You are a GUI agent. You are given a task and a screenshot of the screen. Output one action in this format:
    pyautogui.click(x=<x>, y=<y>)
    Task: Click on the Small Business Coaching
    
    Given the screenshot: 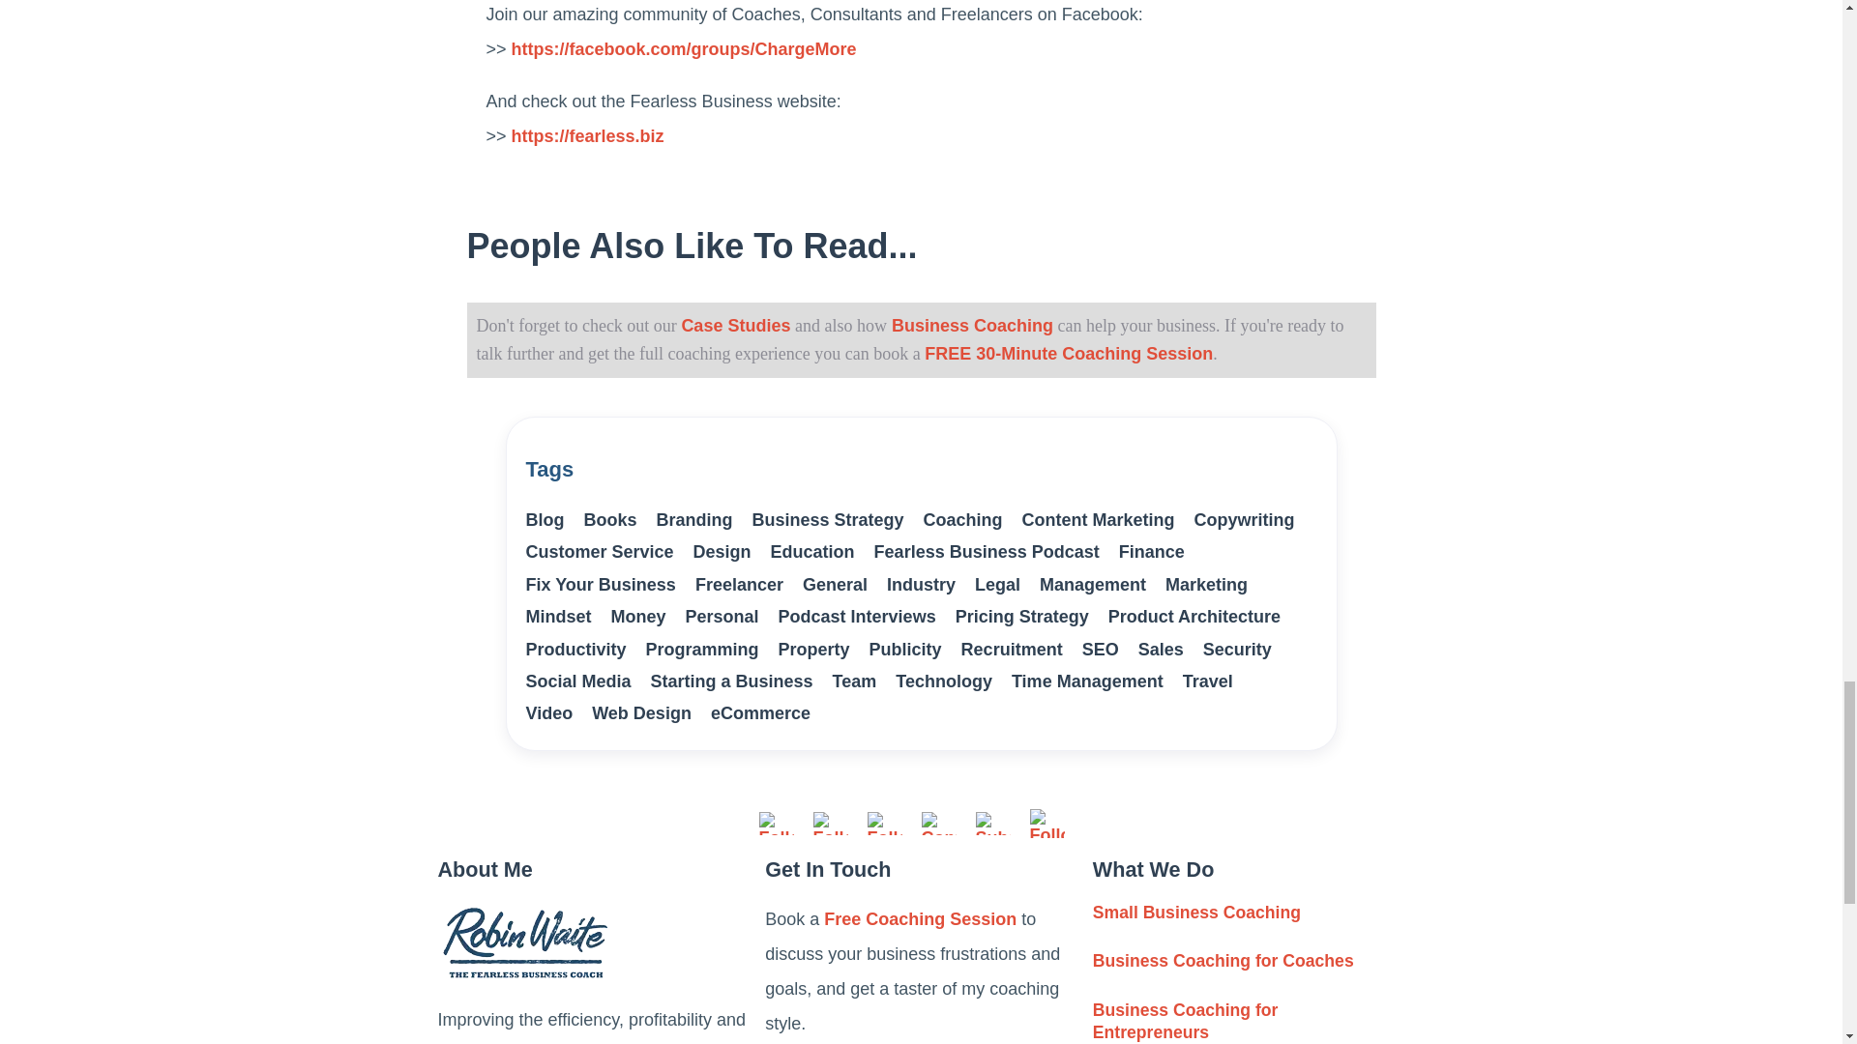 What is the action you would take?
    pyautogui.click(x=1201, y=913)
    